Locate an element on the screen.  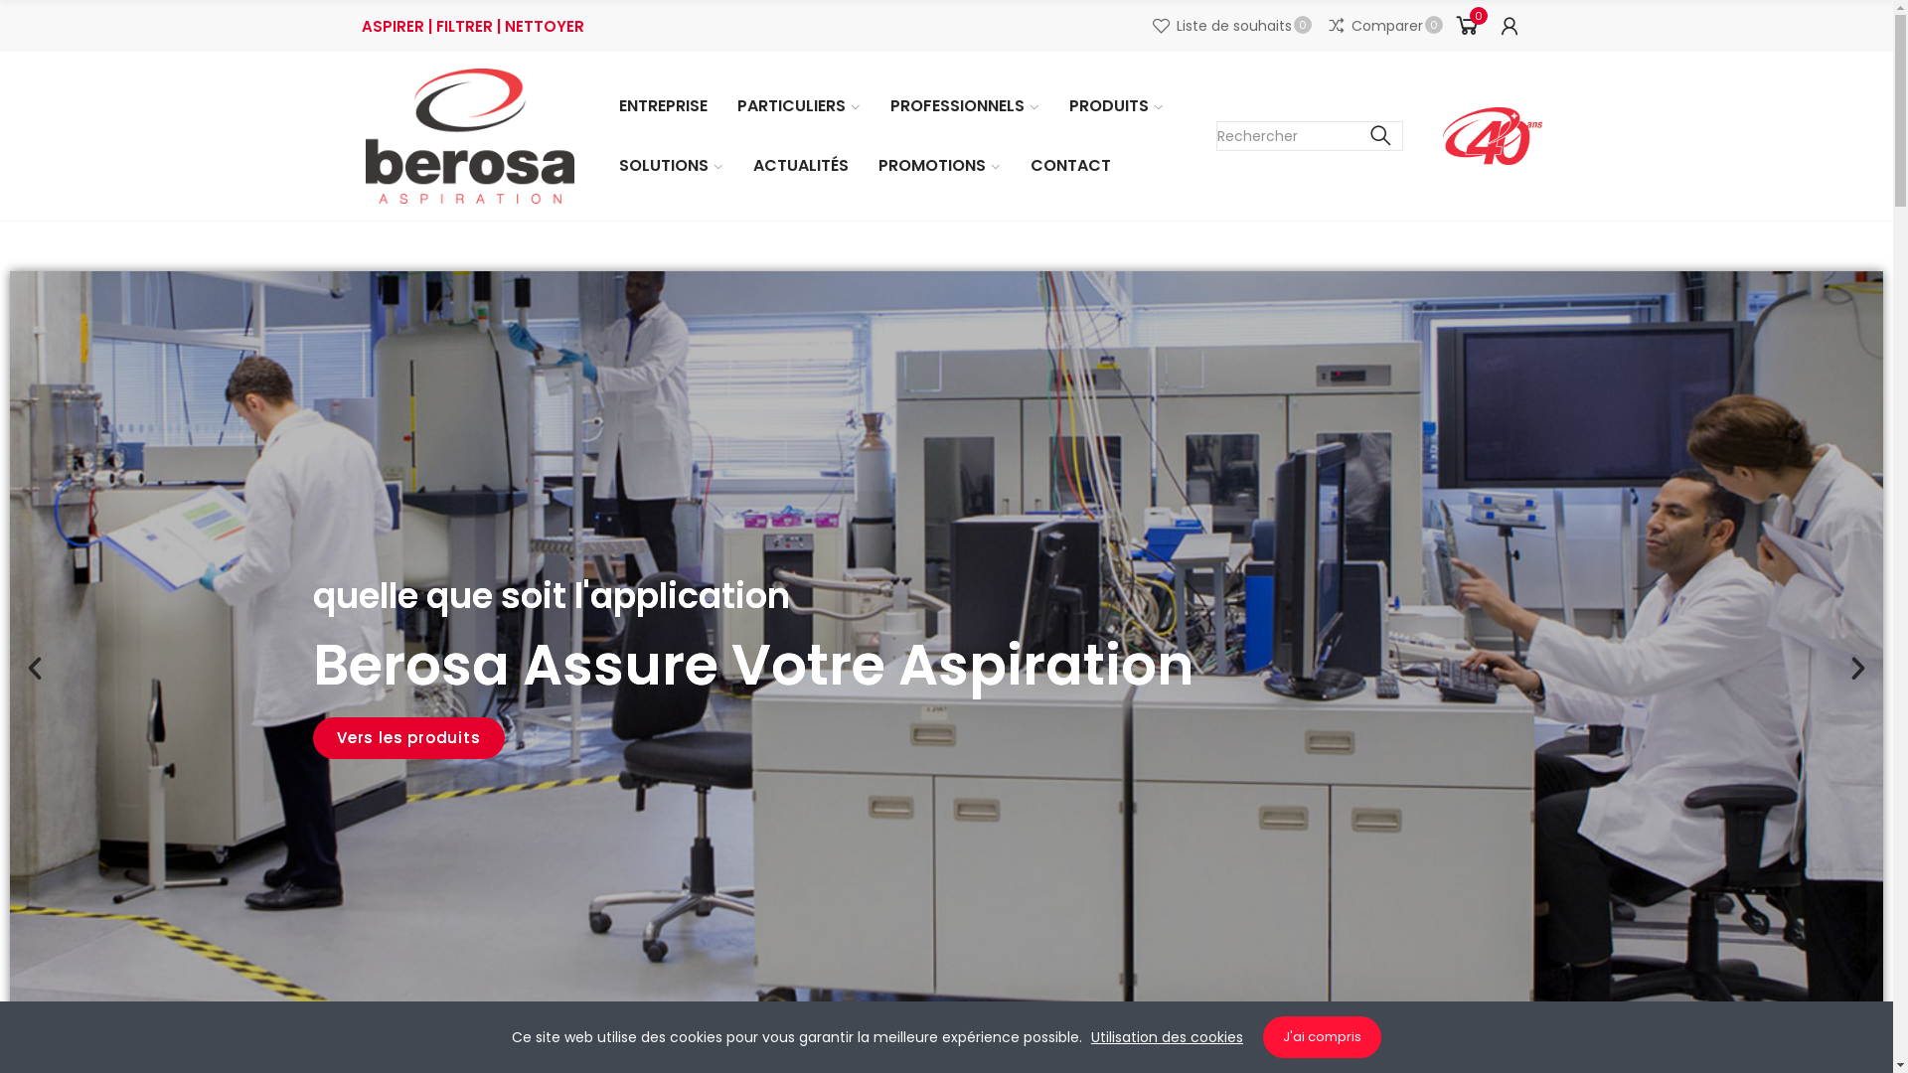
Chercher is located at coordinates (1381, 136).